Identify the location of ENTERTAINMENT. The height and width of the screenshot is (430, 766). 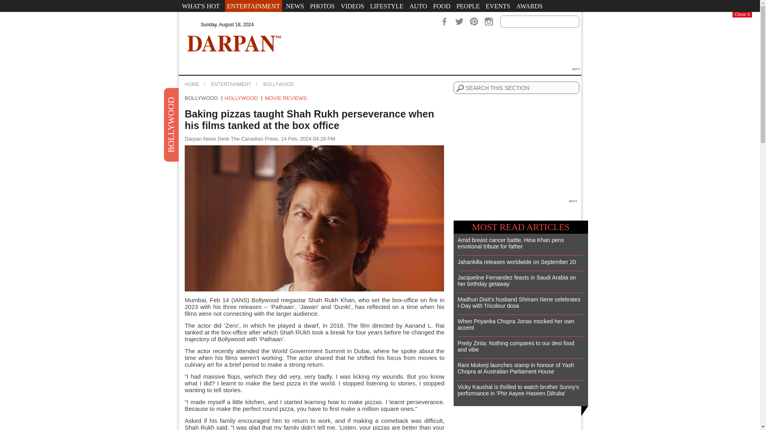
(253, 6).